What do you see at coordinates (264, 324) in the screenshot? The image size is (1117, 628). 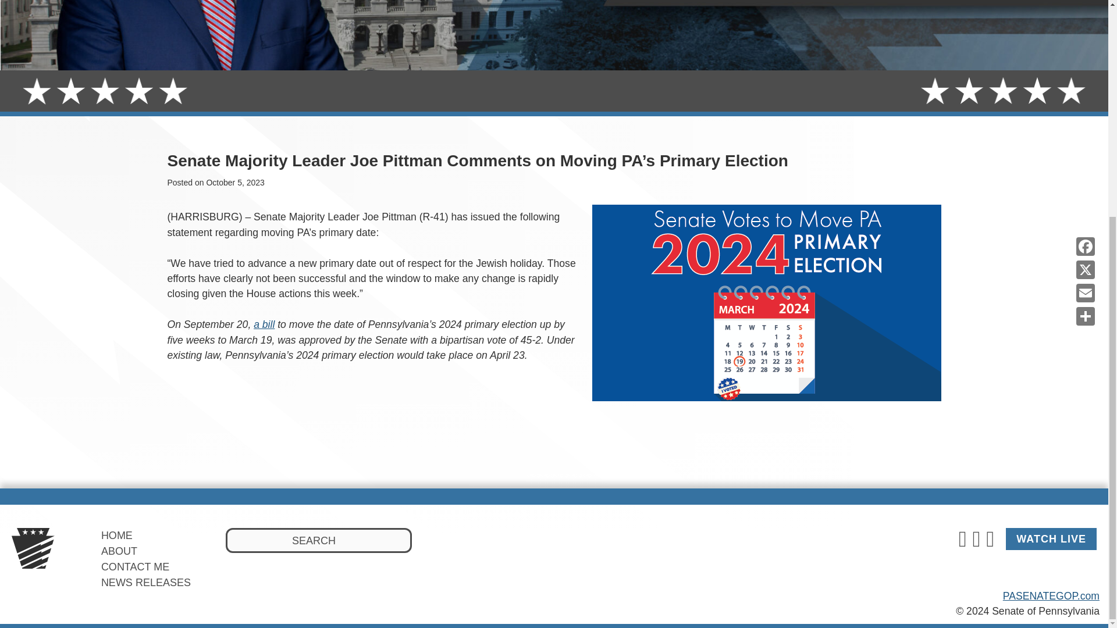 I see `a bill` at bounding box center [264, 324].